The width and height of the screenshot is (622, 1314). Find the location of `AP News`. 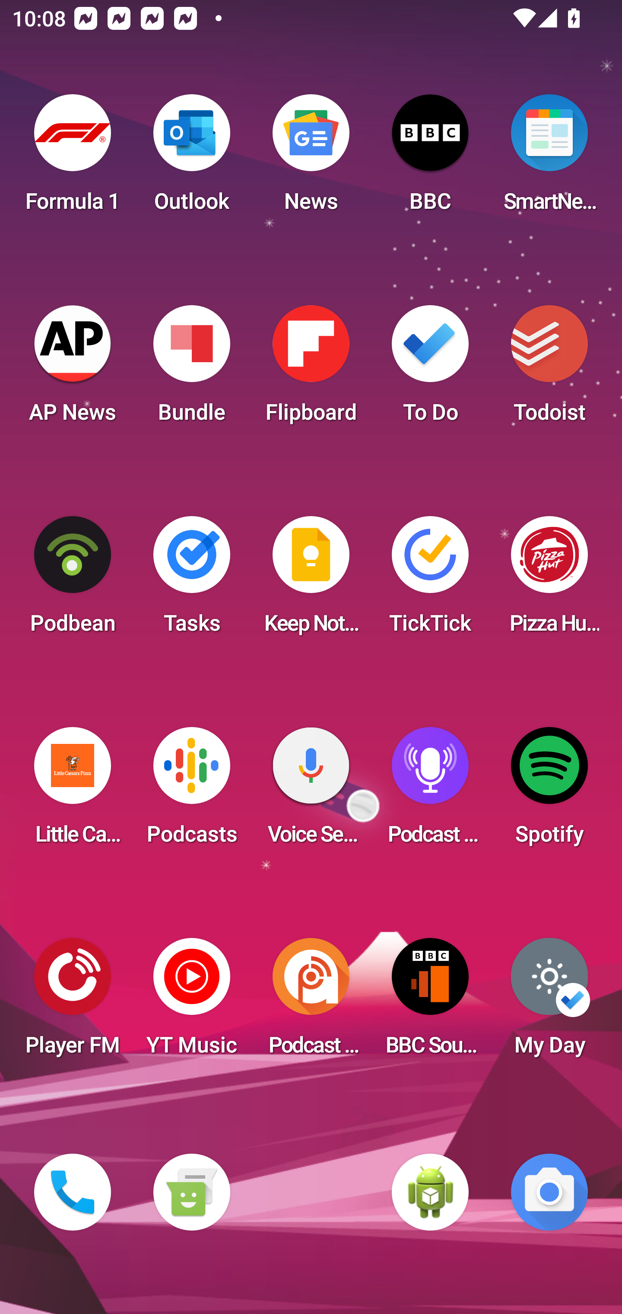

AP News is located at coordinates (73, 369).